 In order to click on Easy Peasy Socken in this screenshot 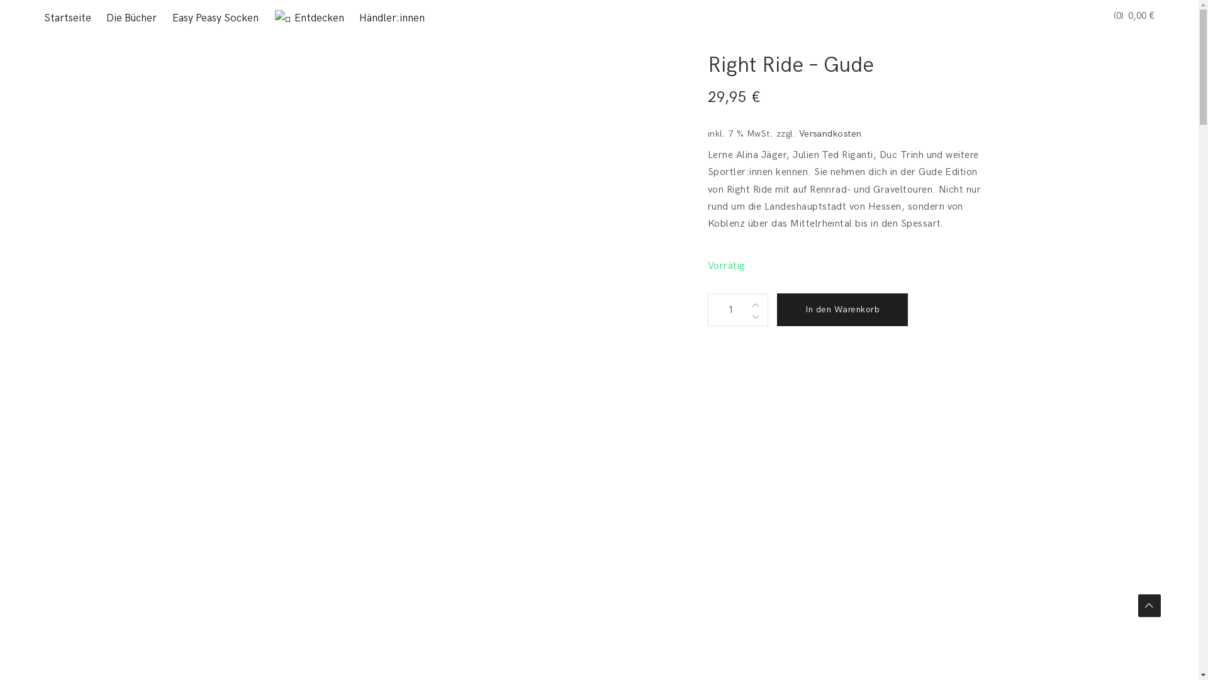, I will do `click(215, 18)`.